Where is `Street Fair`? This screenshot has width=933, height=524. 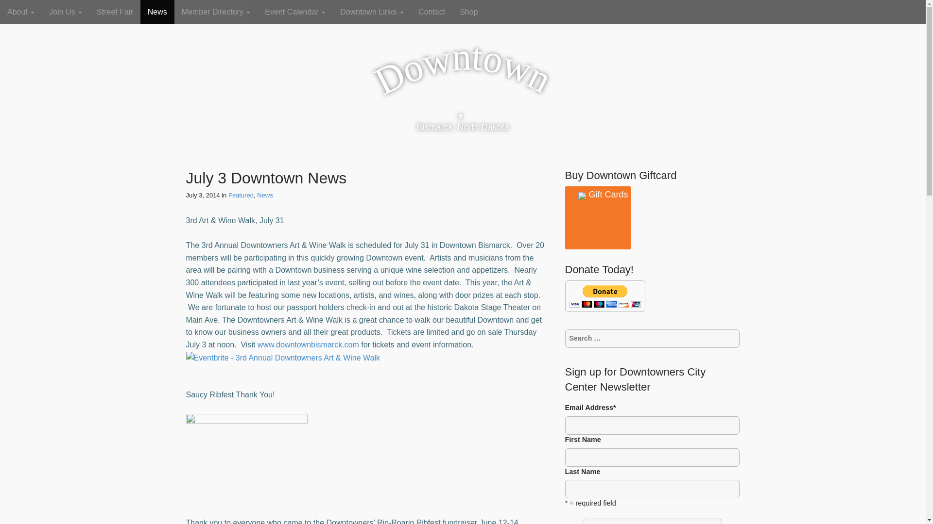
Street Fair is located at coordinates (115, 12).